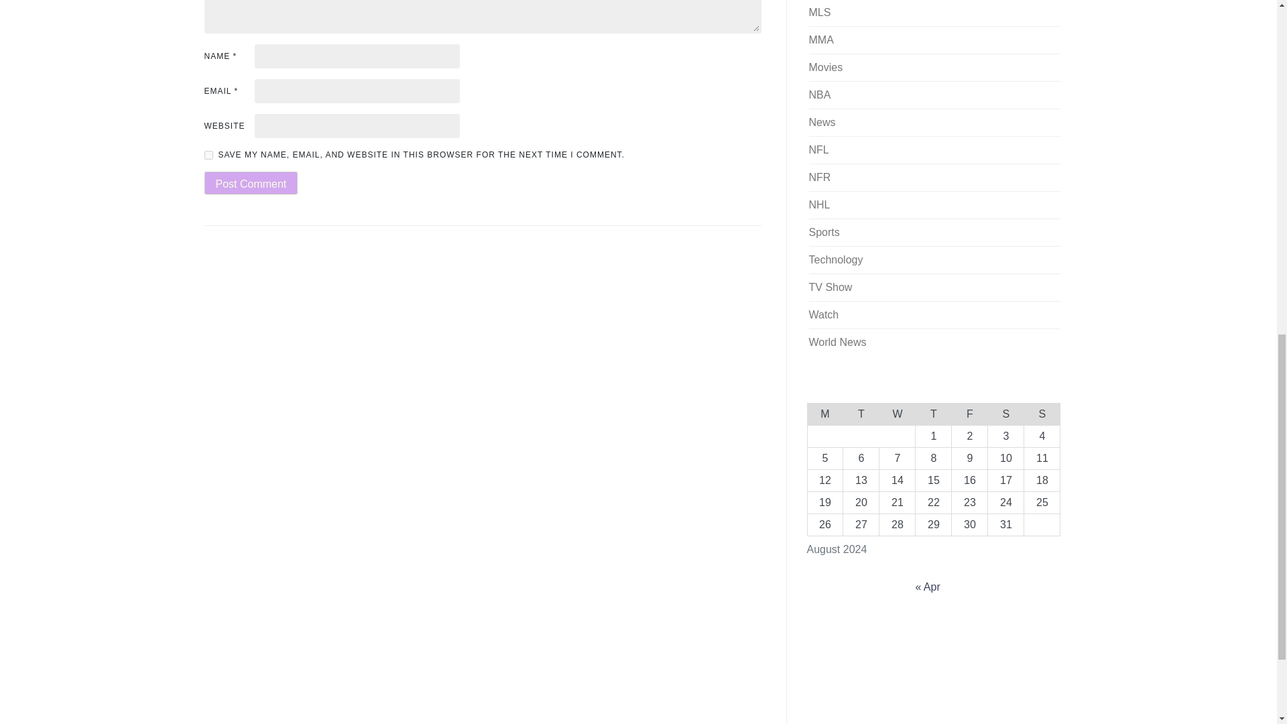 Image resolution: width=1287 pixels, height=724 pixels. I want to click on yes, so click(208, 154).